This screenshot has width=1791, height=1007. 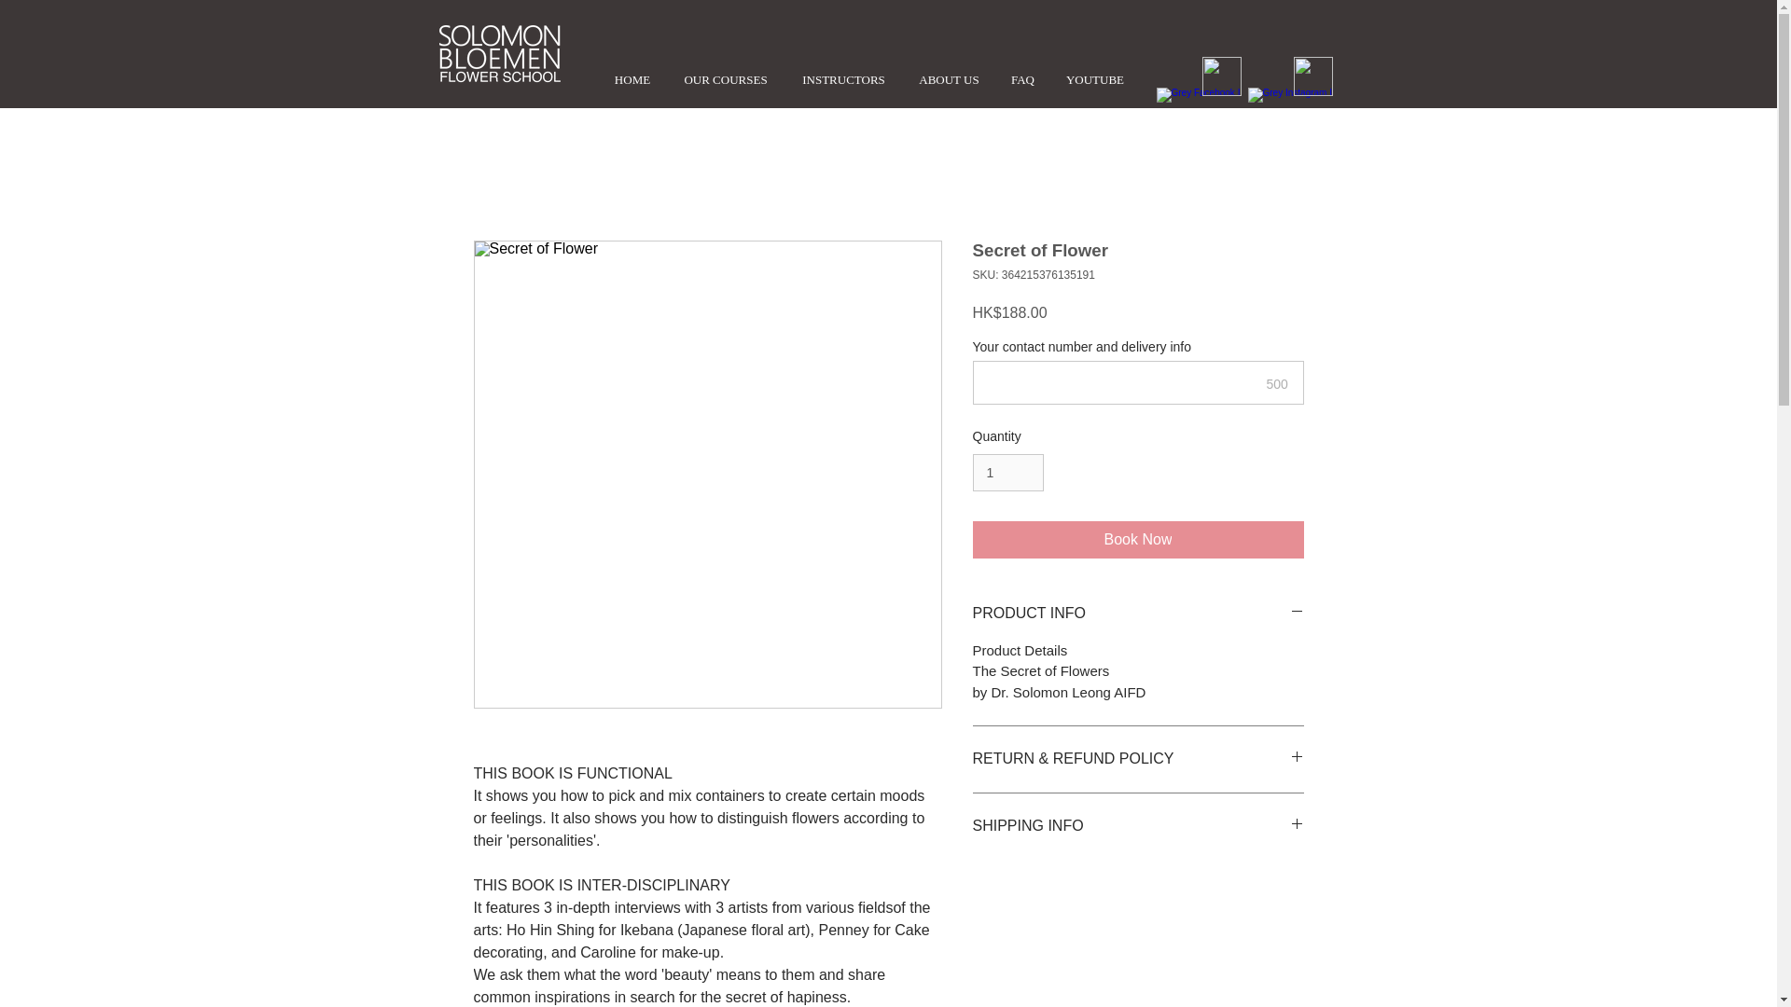 I want to click on Book Now, so click(x=1138, y=540).